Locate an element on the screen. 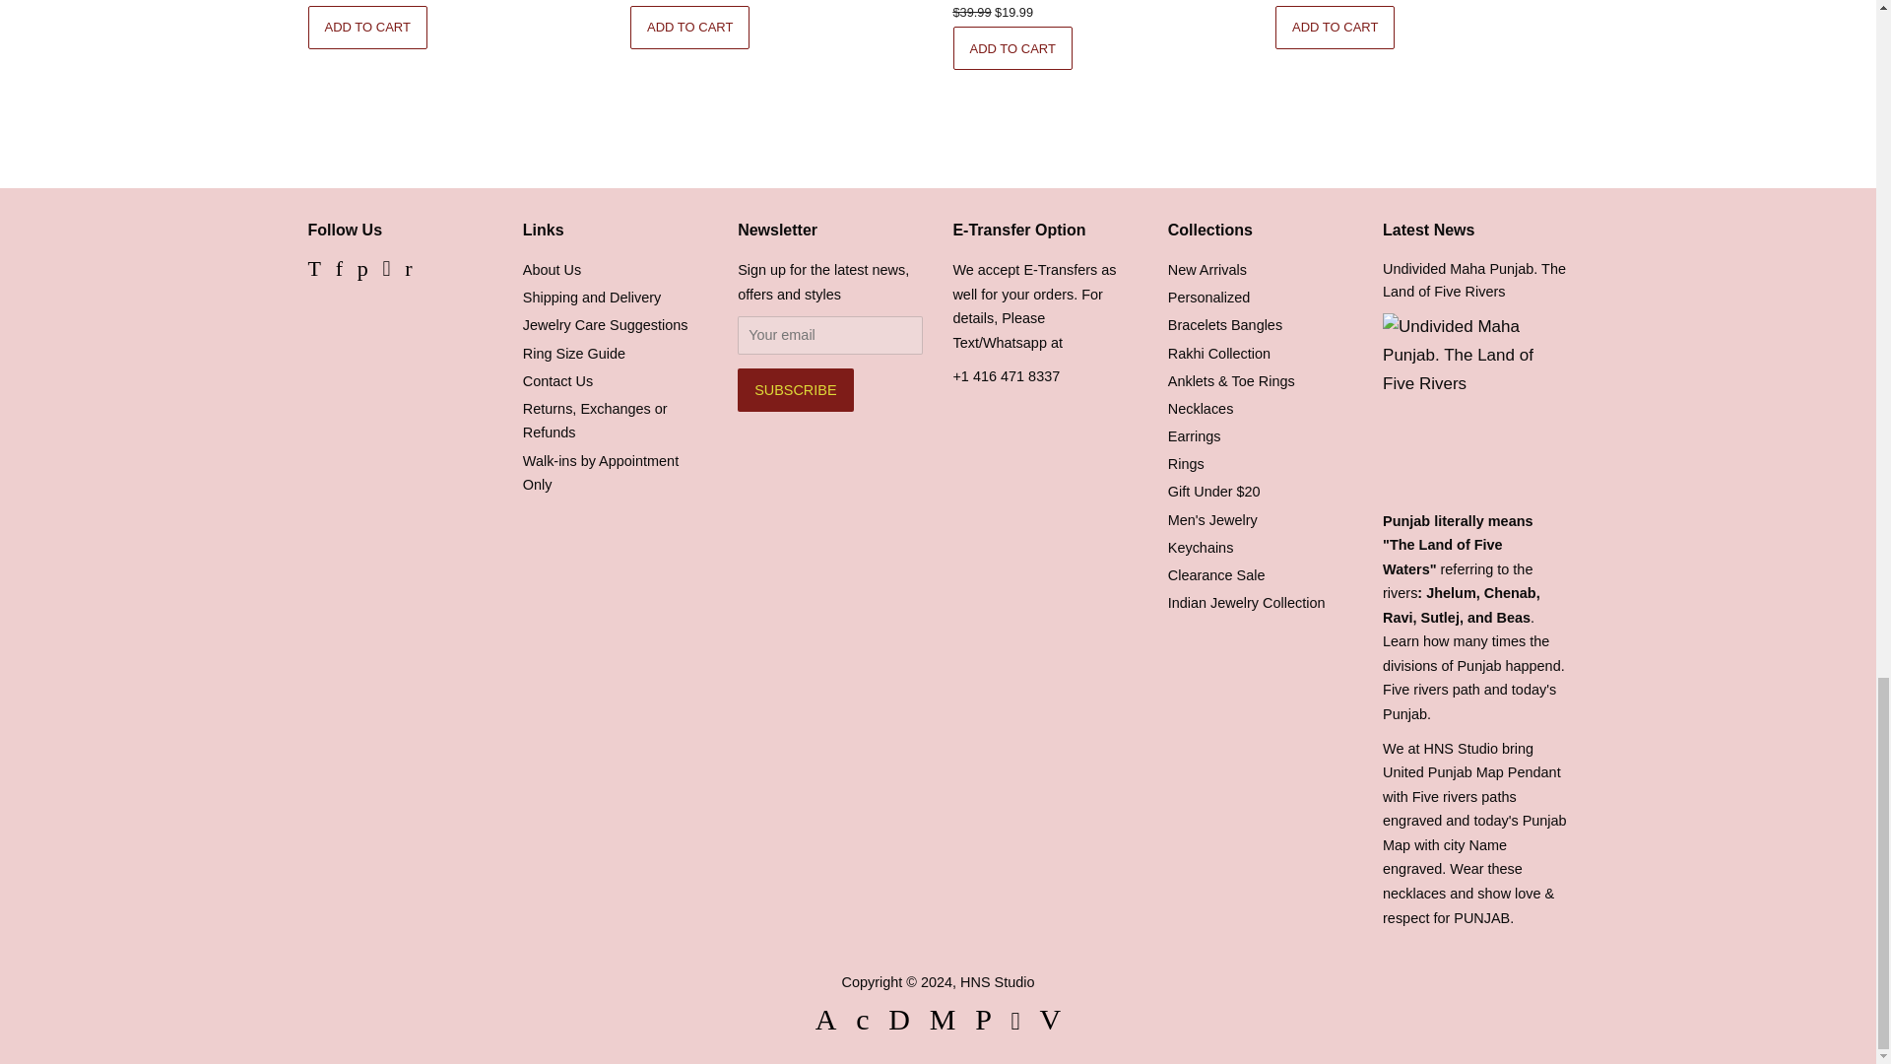 The image size is (1891, 1064). Subscribe is located at coordinates (794, 389).